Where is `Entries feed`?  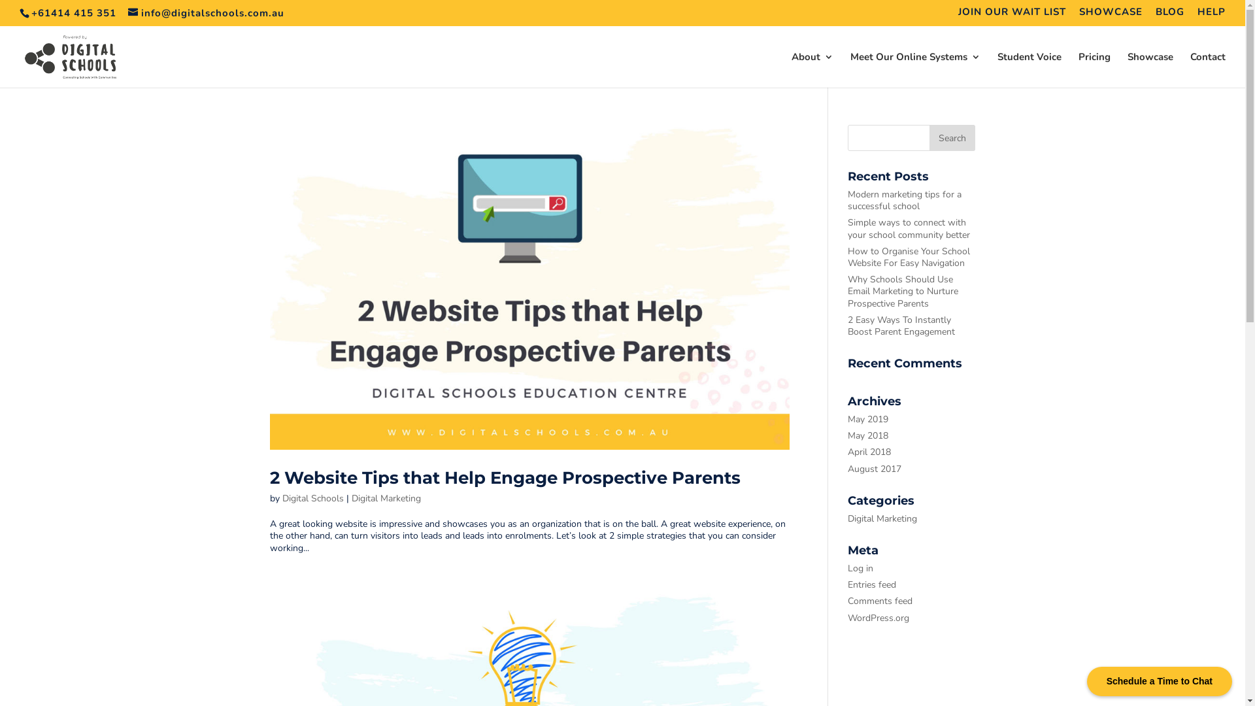
Entries feed is located at coordinates (872, 584).